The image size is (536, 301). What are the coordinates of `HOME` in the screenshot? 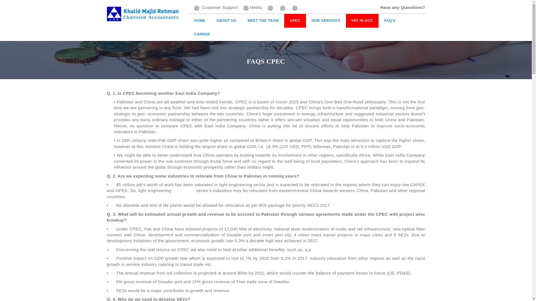 It's located at (200, 21).